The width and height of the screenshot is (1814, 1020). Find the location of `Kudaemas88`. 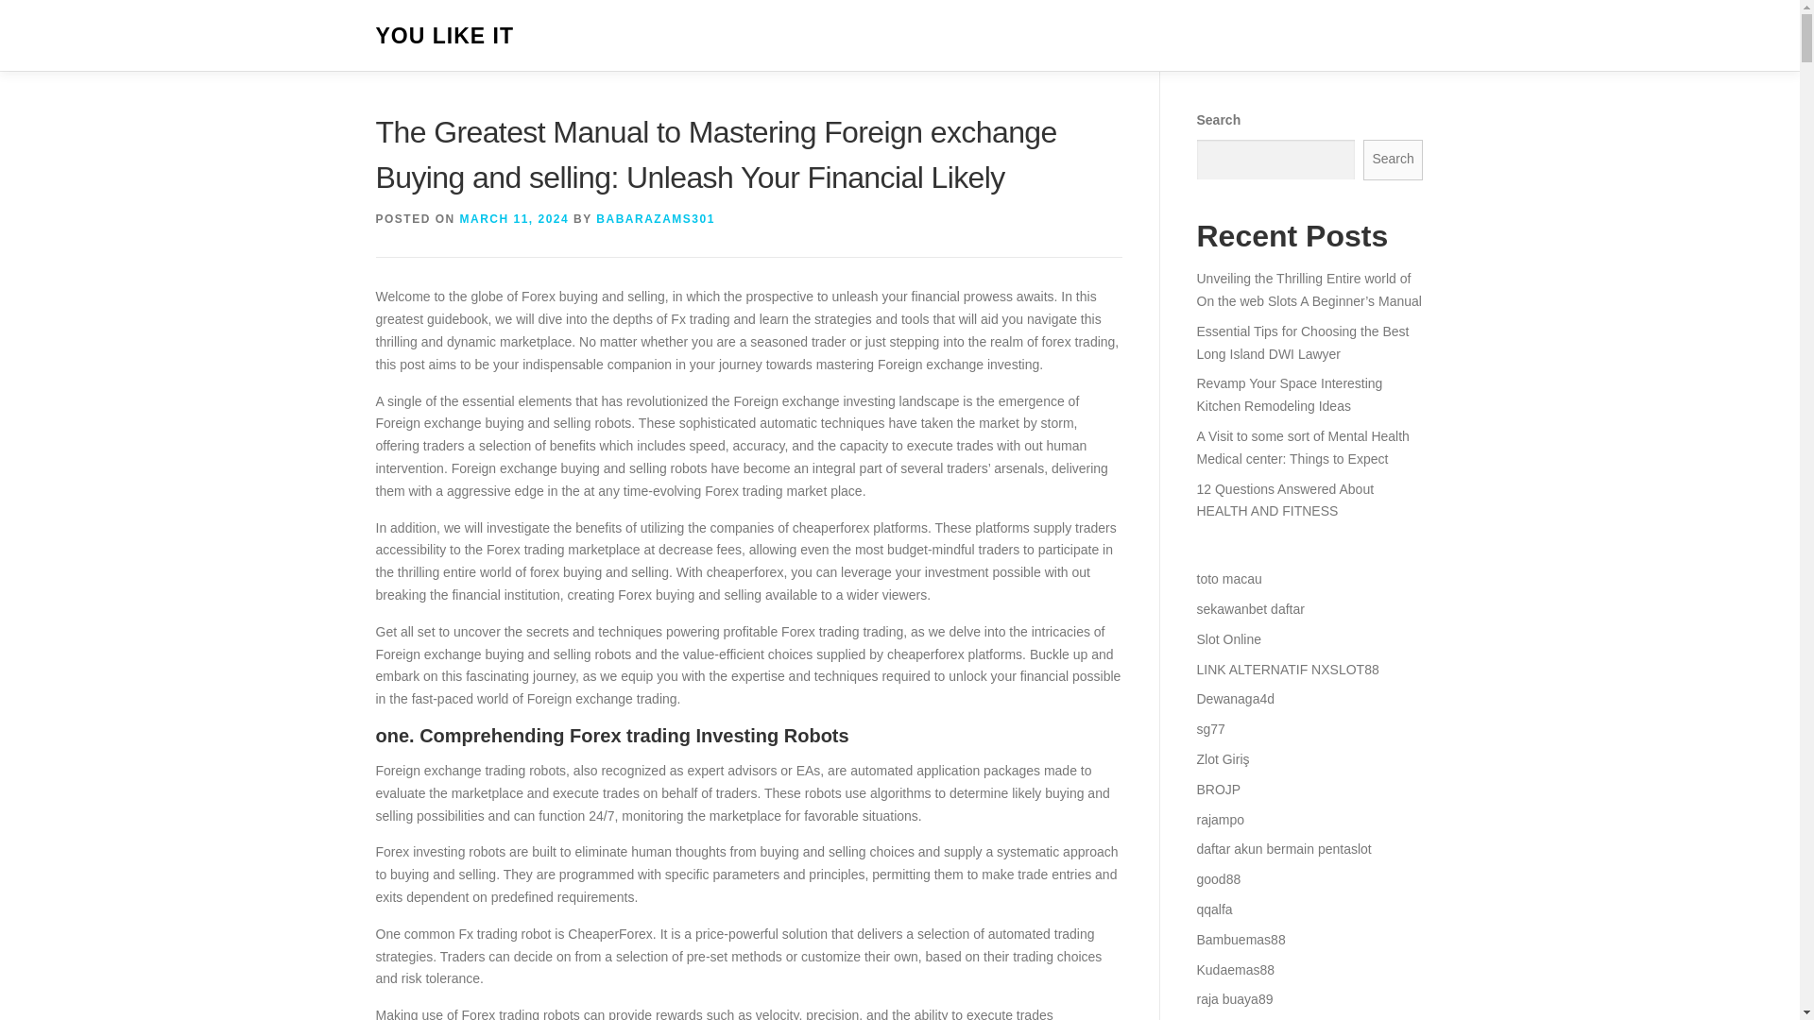

Kudaemas88 is located at coordinates (1235, 969).